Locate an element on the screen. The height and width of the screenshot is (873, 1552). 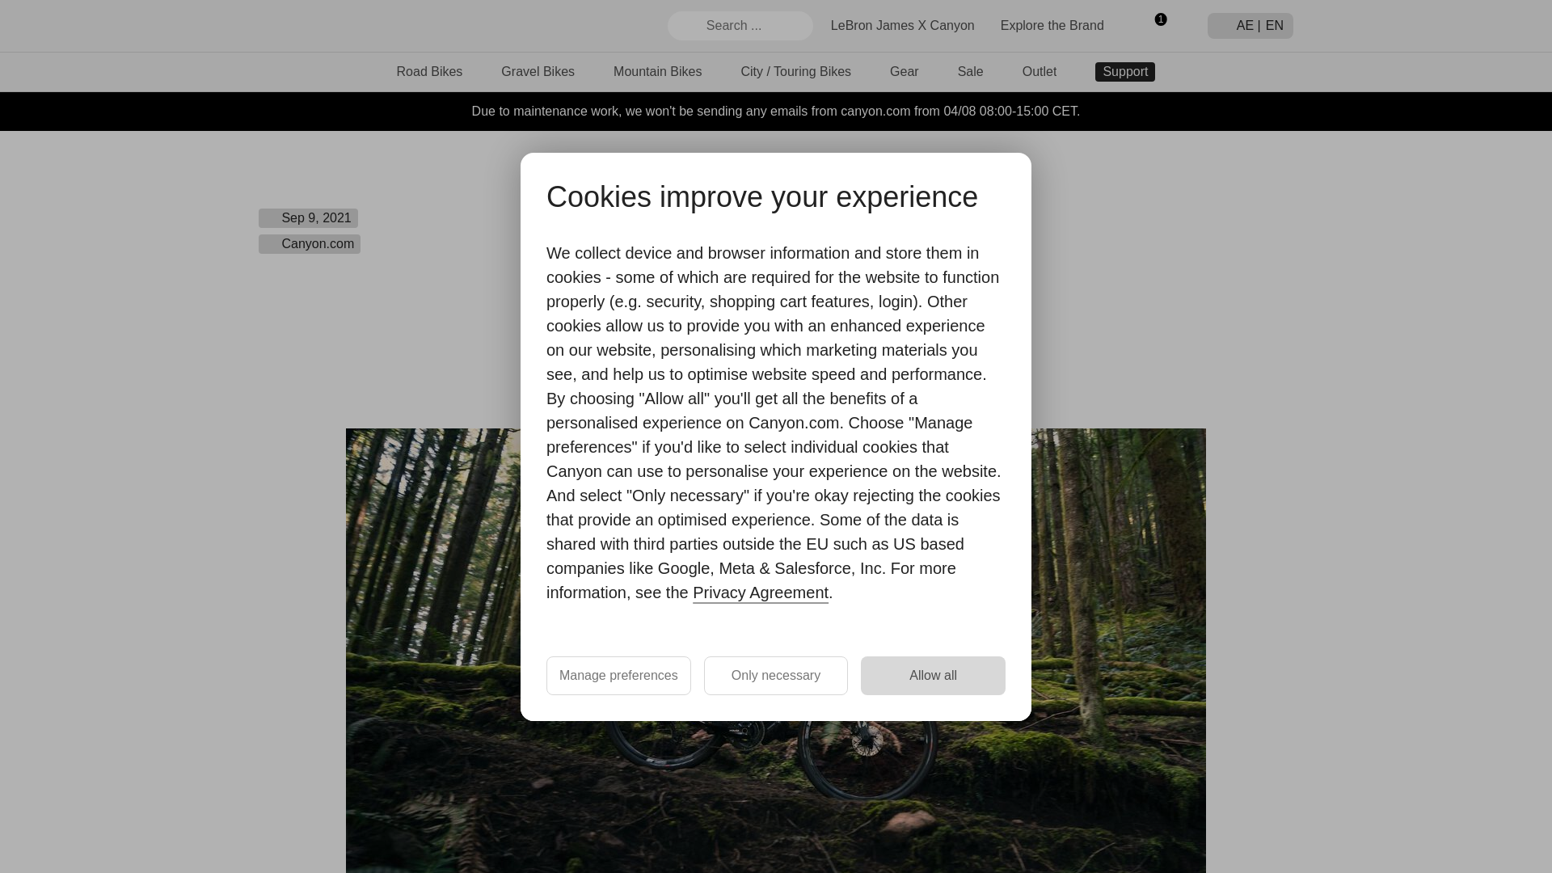
Canyon is located at coordinates (317, 26).